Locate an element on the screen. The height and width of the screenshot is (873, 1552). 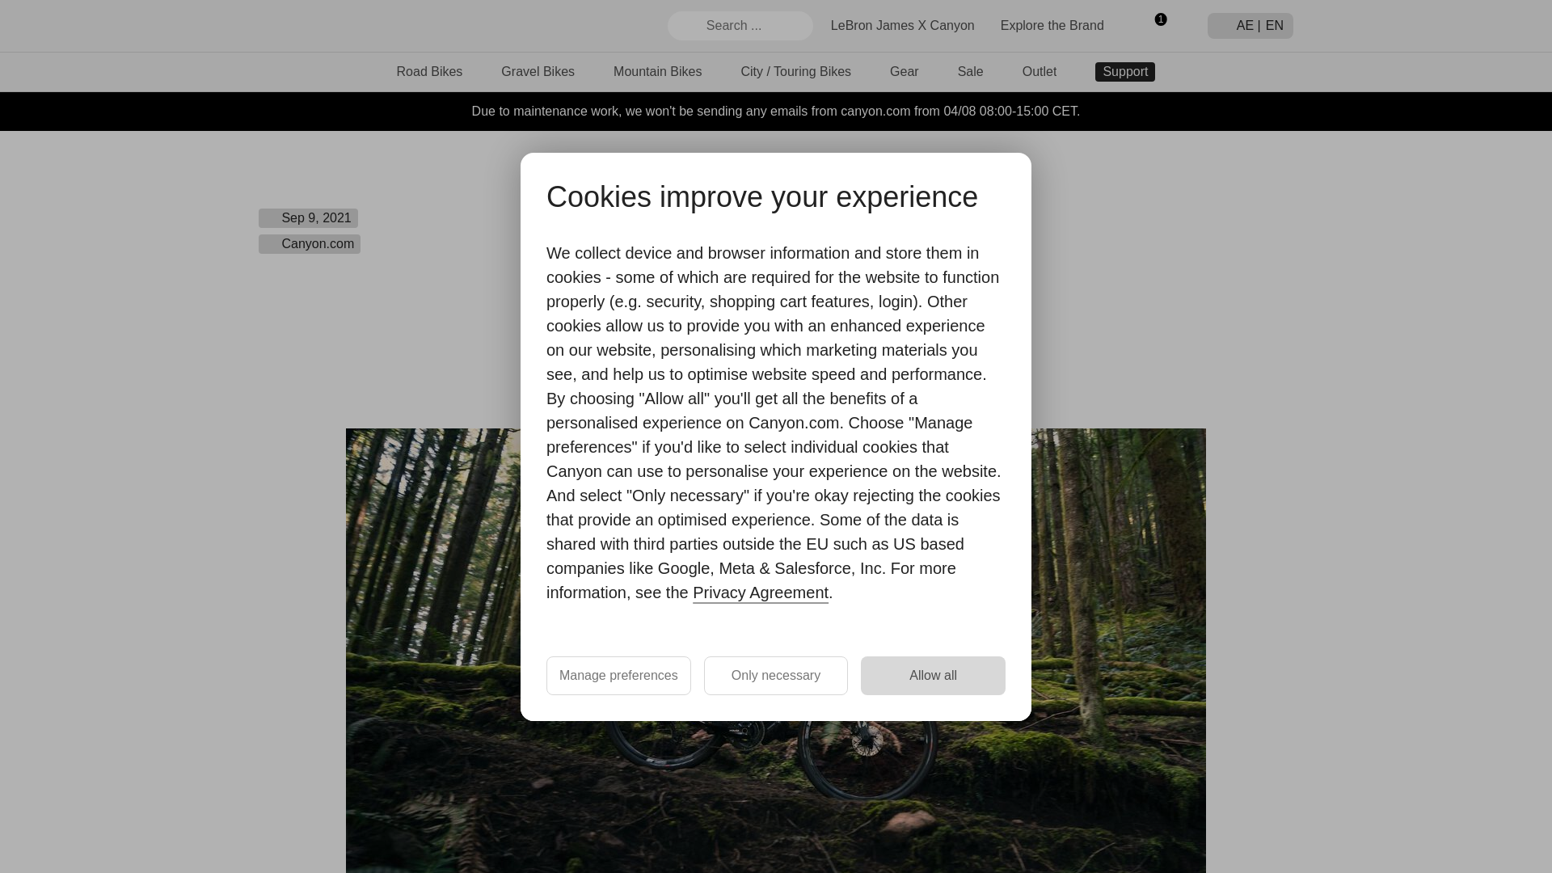
Canyon is located at coordinates (317, 26).